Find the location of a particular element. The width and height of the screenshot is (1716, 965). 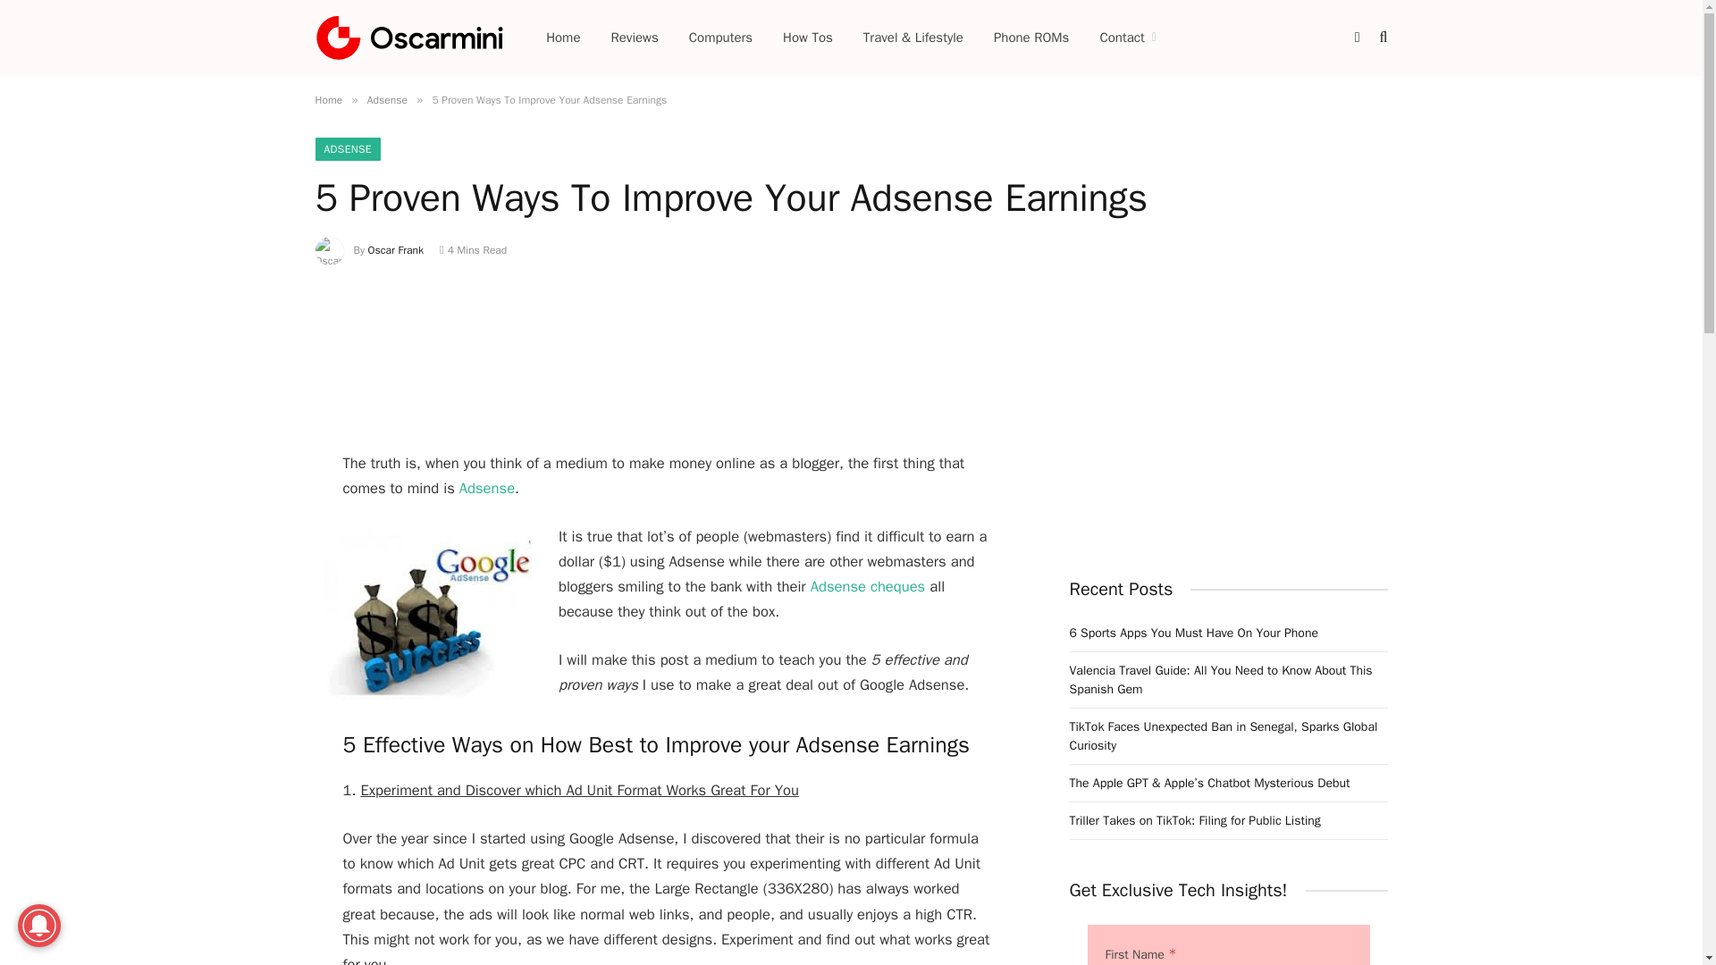

How Tos is located at coordinates (807, 38).